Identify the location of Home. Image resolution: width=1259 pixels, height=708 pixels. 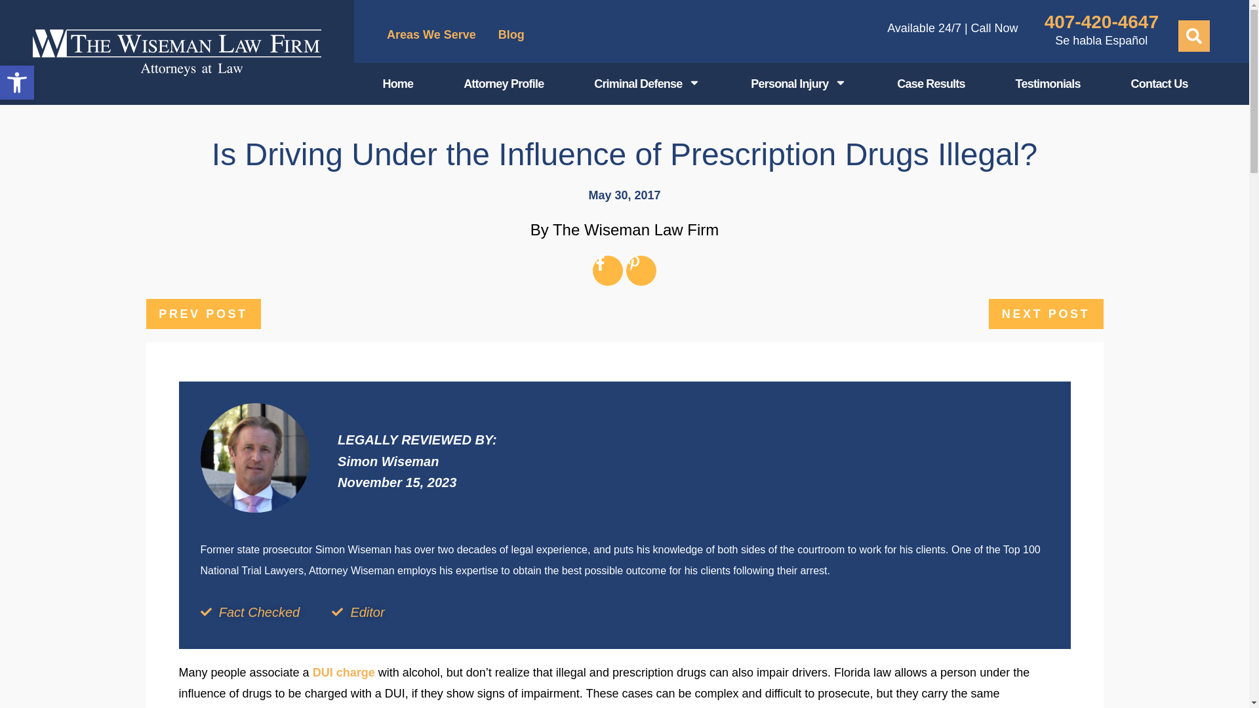
(397, 84).